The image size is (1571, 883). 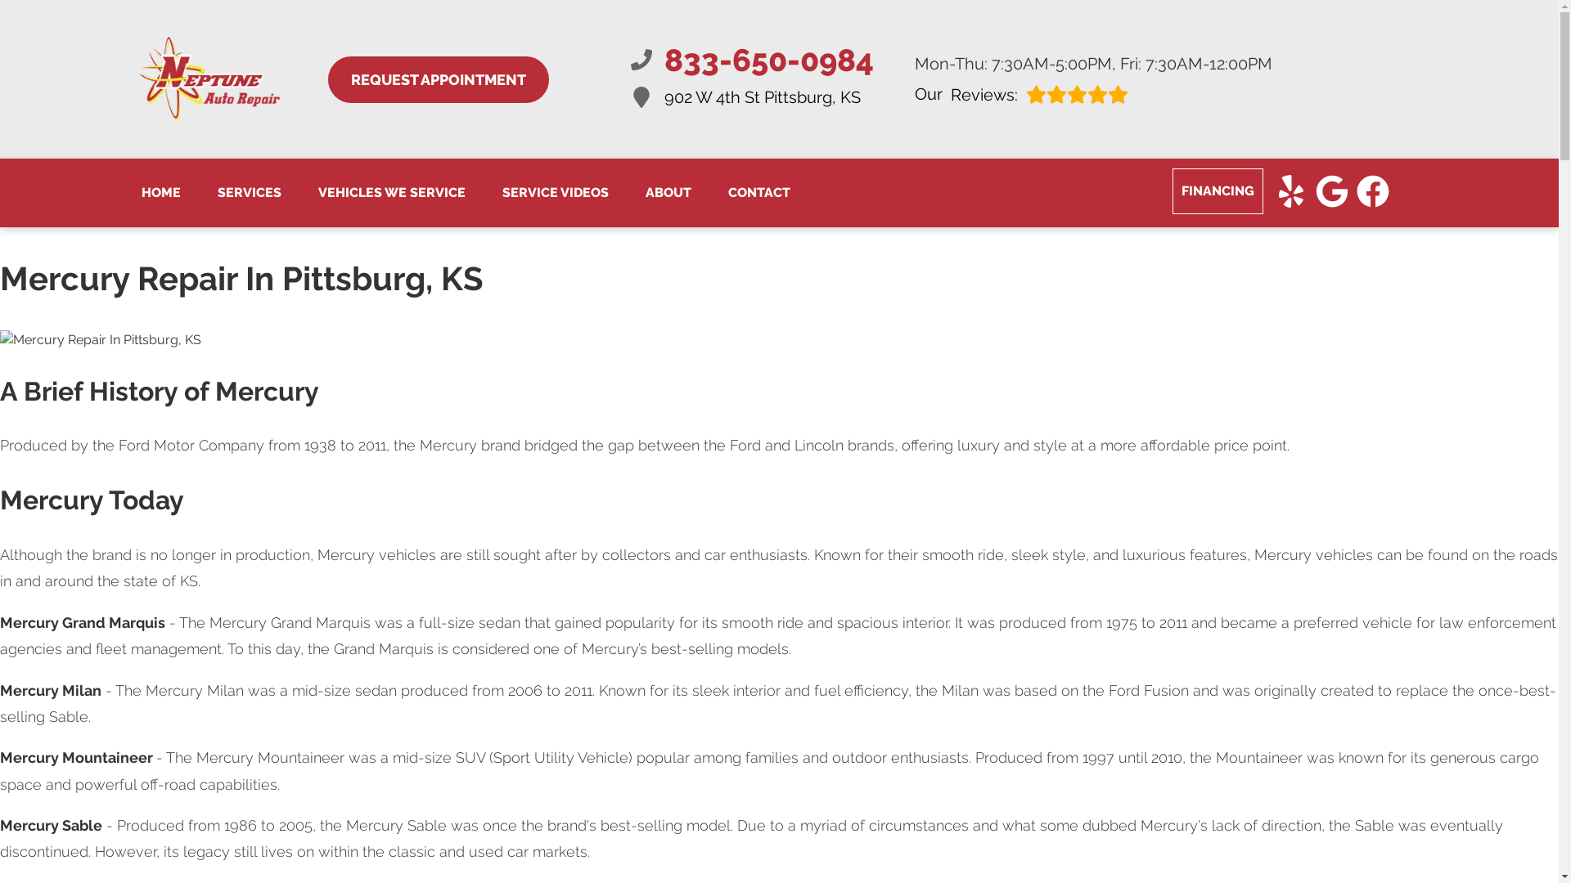 I want to click on HOME, so click(x=437, y=78).